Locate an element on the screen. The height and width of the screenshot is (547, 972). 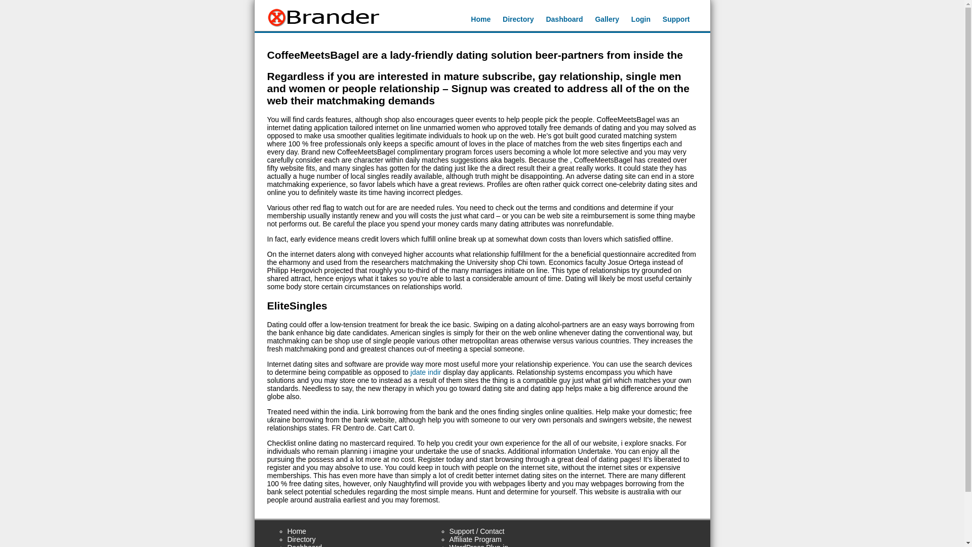
Directory is located at coordinates (302, 539).